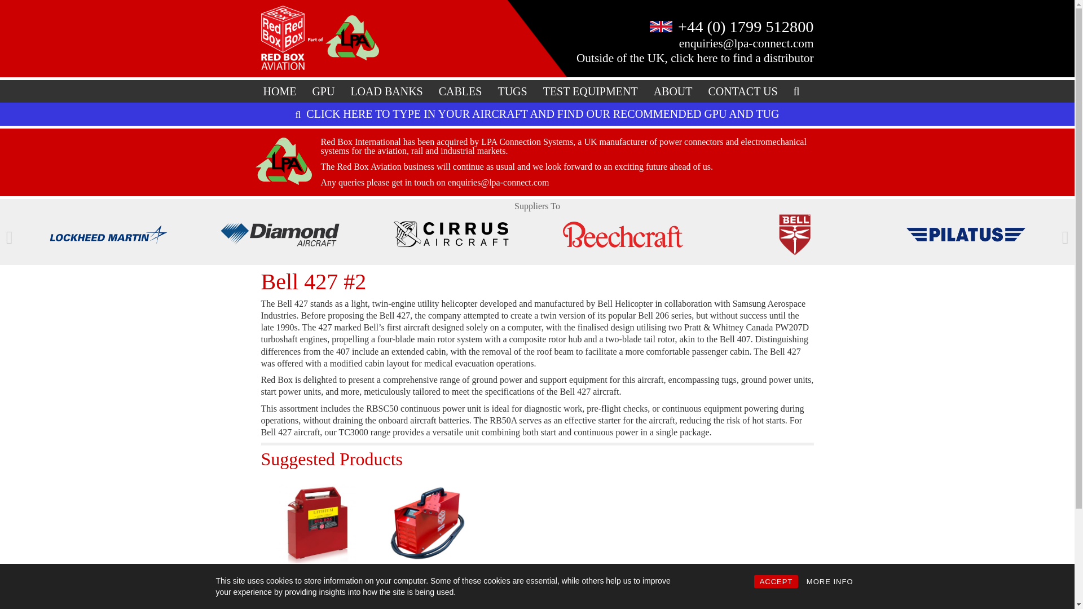 Image resolution: width=1083 pixels, height=609 pixels. What do you see at coordinates (460, 91) in the screenshot?
I see `CABLES` at bounding box center [460, 91].